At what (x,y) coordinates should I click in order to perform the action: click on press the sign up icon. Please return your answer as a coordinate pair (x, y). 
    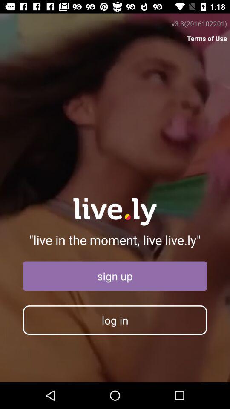
    Looking at the image, I should click on (115, 276).